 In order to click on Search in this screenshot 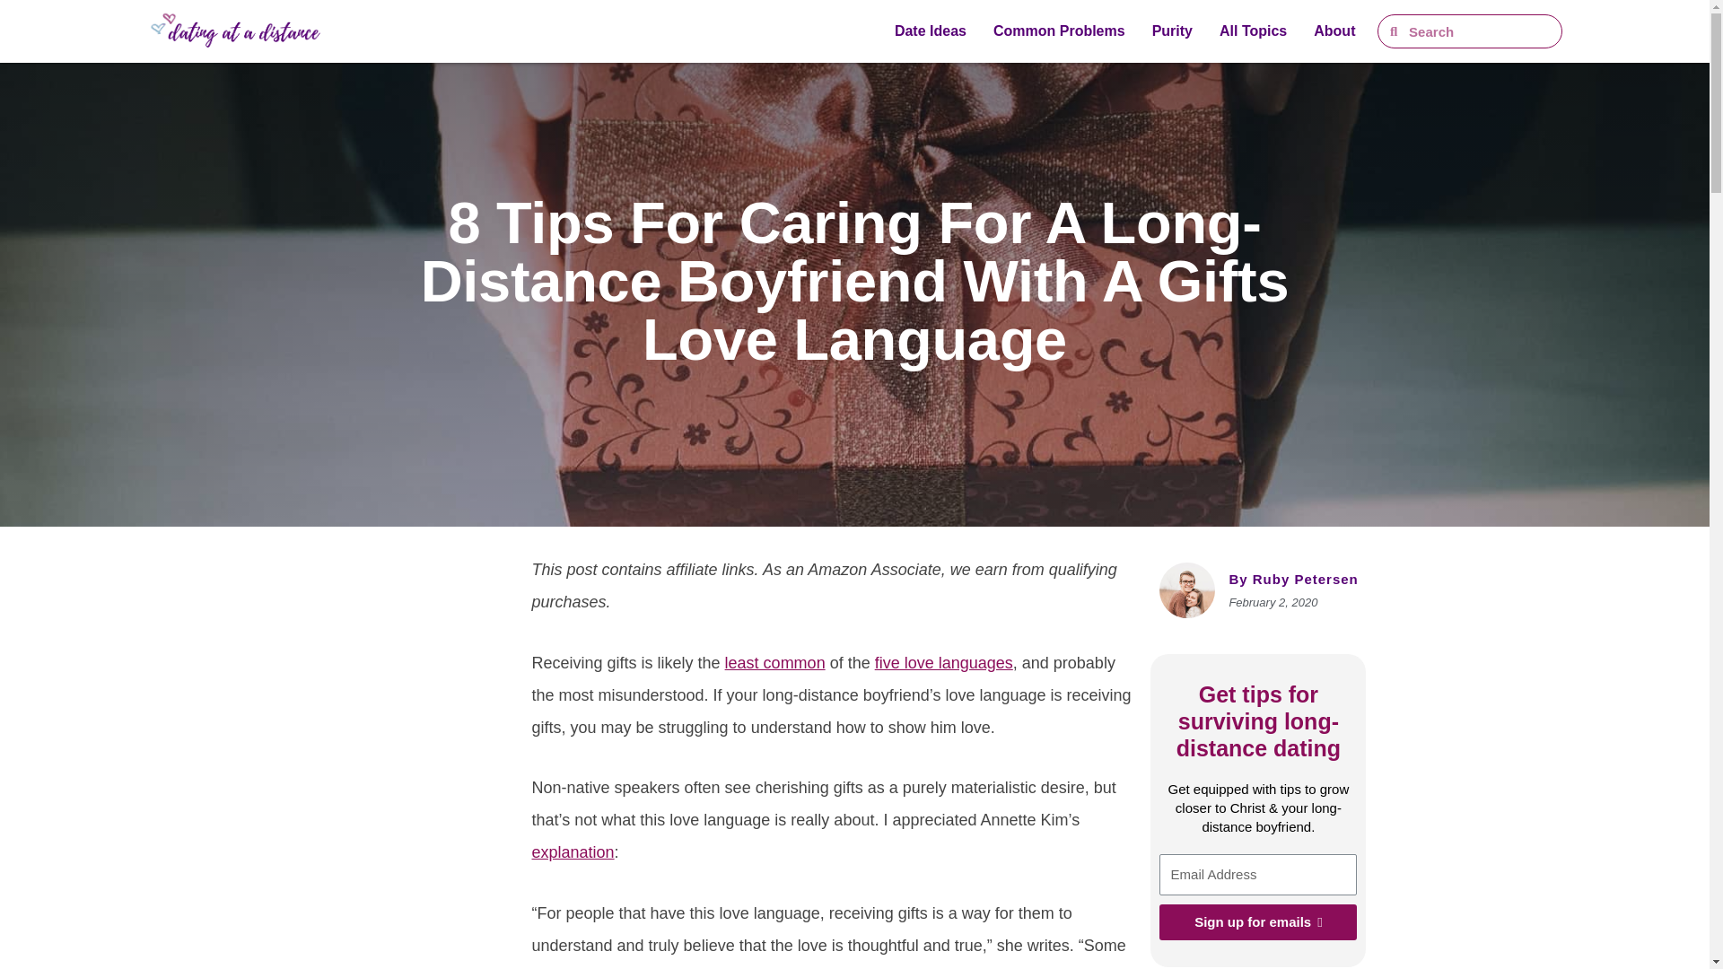, I will do `click(1479, 31)`.